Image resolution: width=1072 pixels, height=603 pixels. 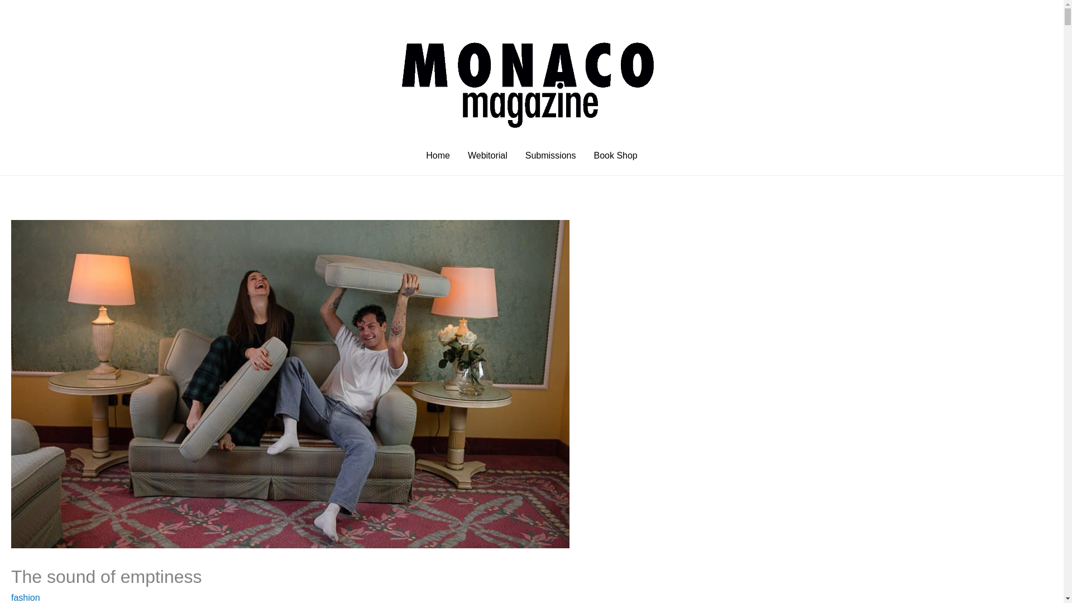 I want to click on Book Shop, so click(x=615, y=156).